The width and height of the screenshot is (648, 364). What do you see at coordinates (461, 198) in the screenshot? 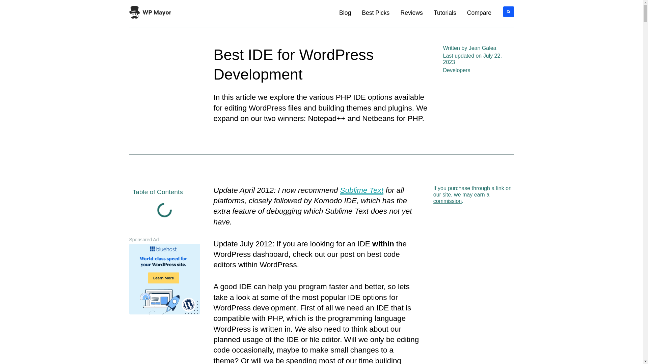
I see `we may earn a commission` at bounding box center [461, 198].